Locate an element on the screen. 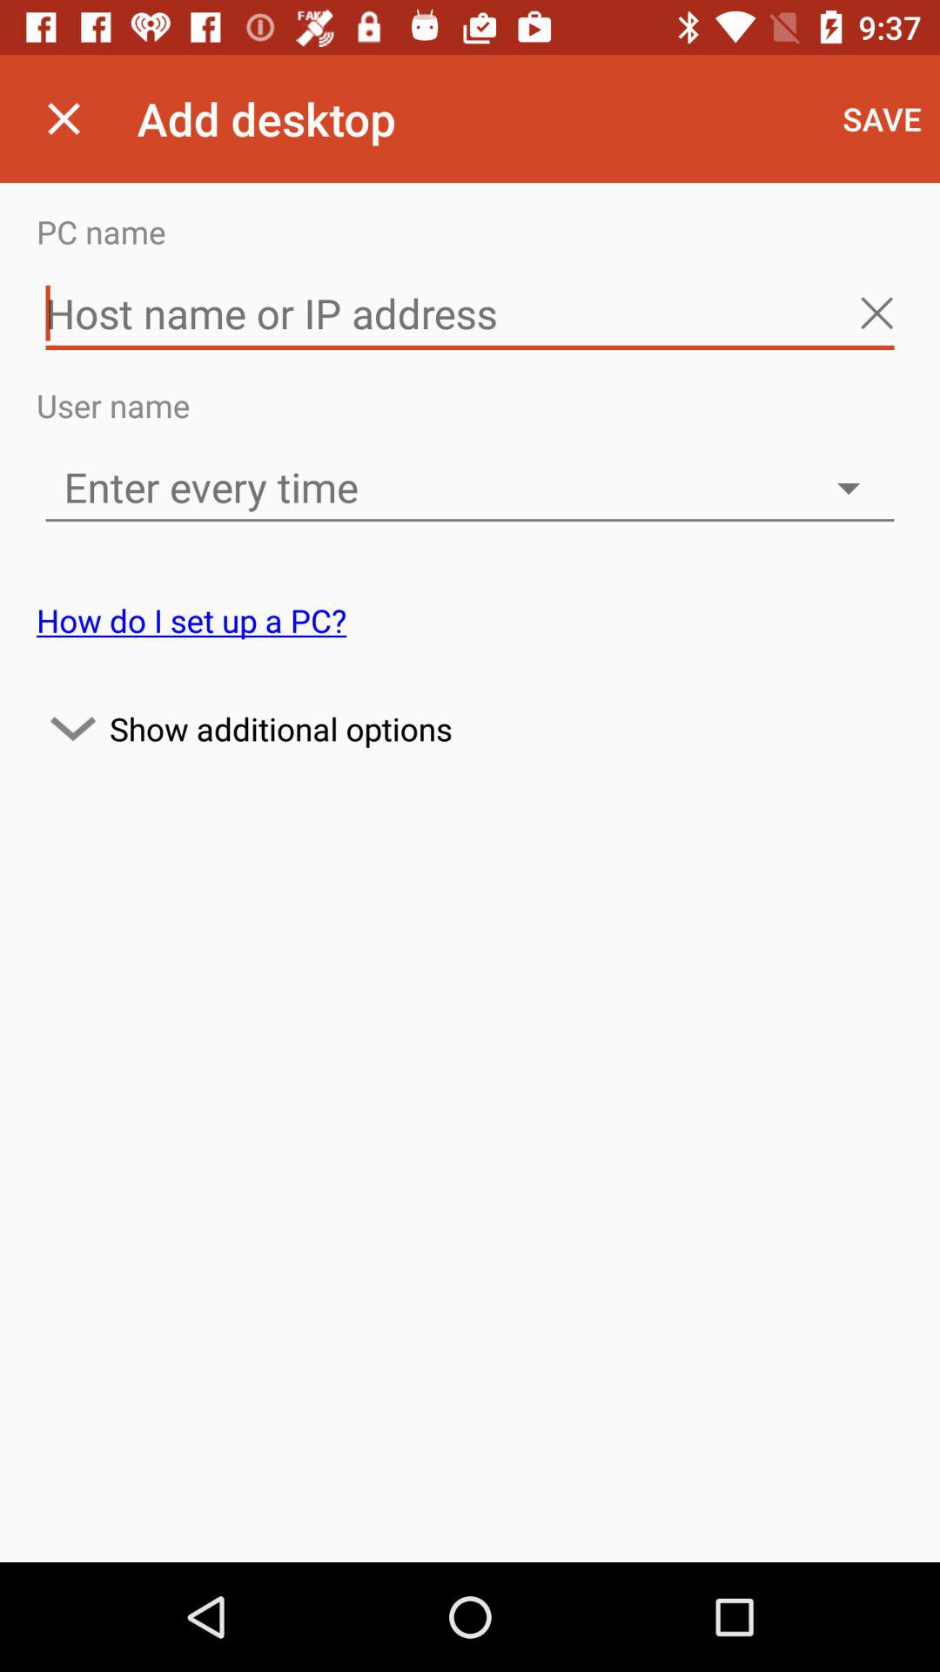 The height and width of the screenshot is (1672, 940). turn off the how do i icon is located at coordinates (191, 620).